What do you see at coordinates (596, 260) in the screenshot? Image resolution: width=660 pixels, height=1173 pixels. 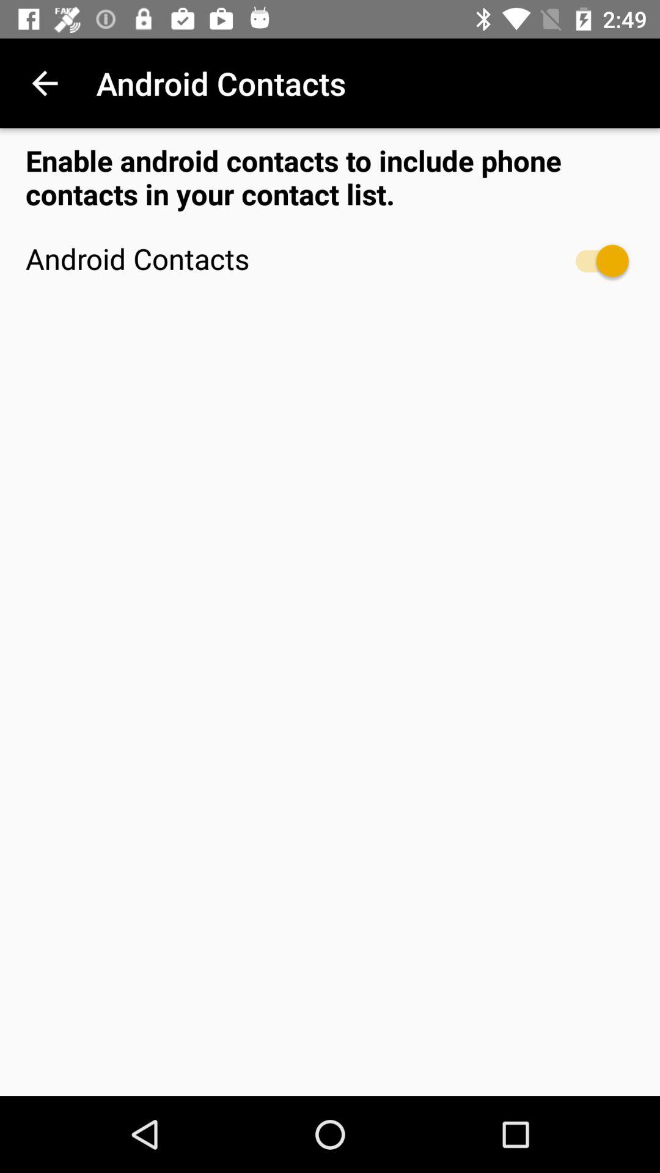 I see `choose item below enable android contacts` at bounding box center [596, 260].